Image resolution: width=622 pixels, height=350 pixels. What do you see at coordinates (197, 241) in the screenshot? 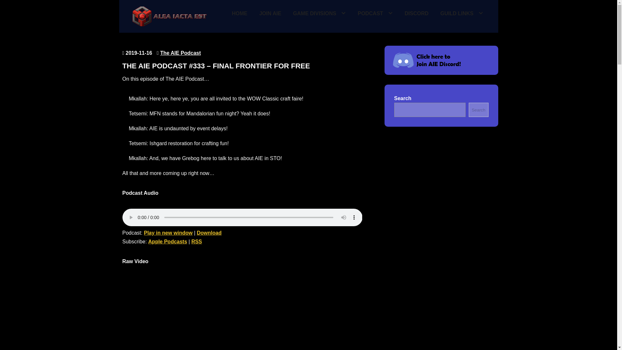
I see `Subscribe via RSS` at bounding box center [197, 241].